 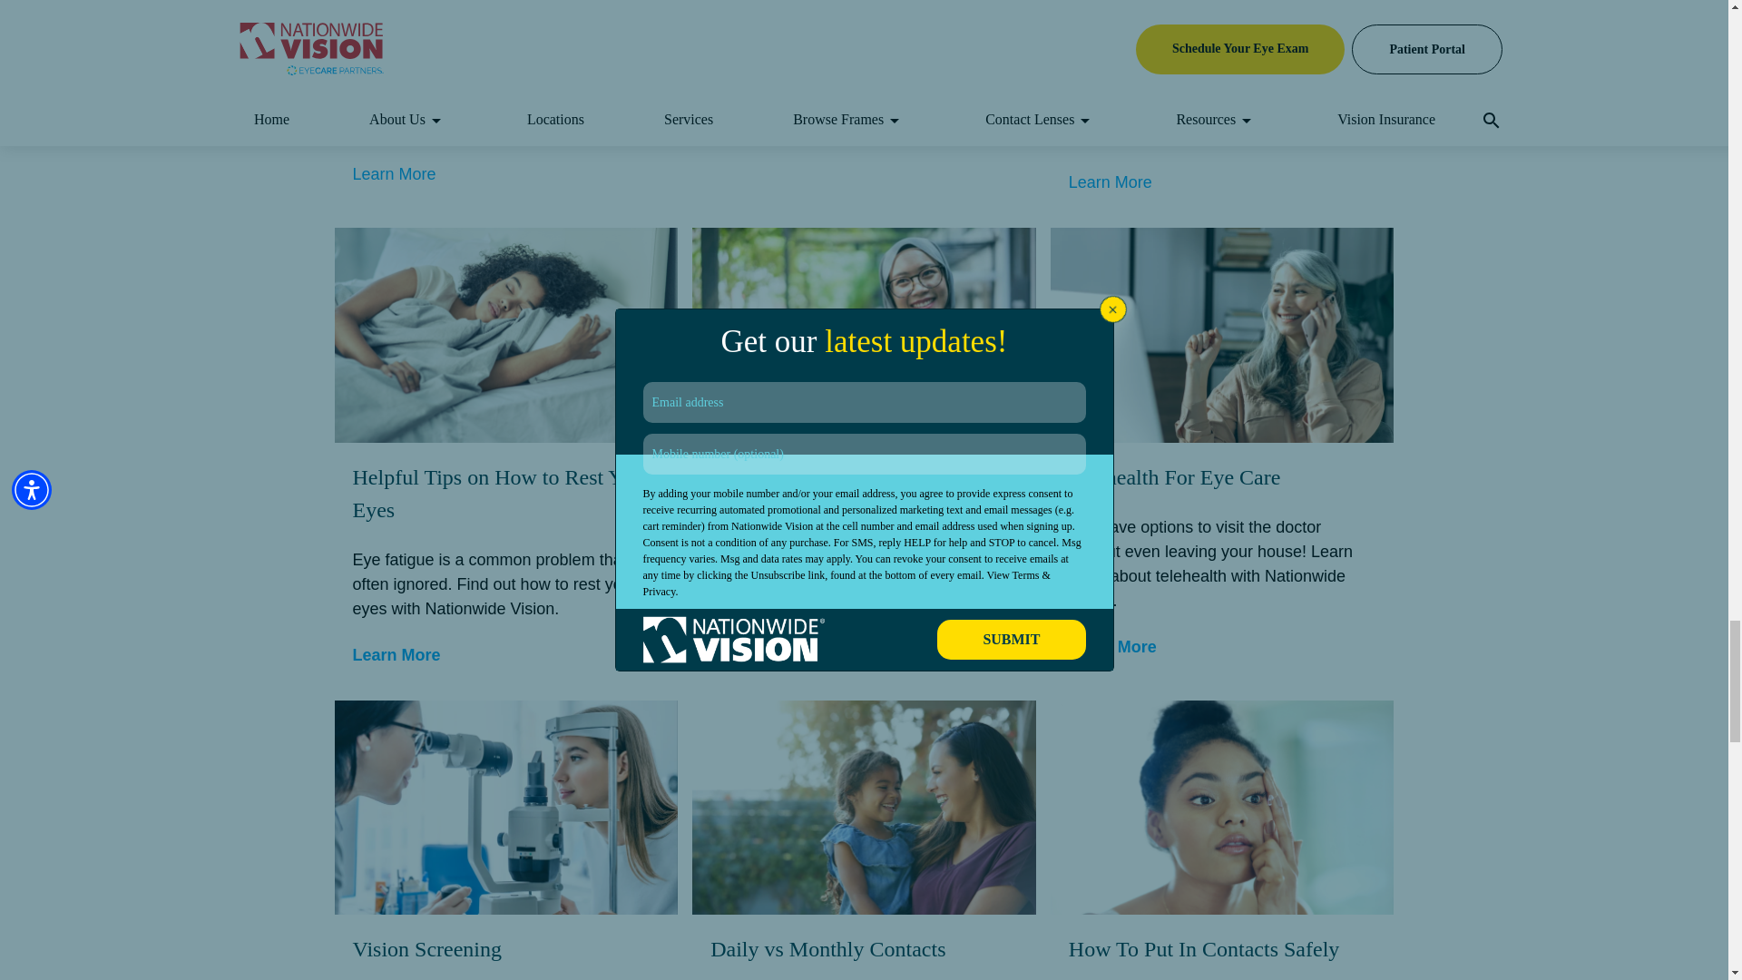 What do you see at coordinates (1112, 646) in the screenshot?
I see `Learn More` at bounding box center [1112, 646].